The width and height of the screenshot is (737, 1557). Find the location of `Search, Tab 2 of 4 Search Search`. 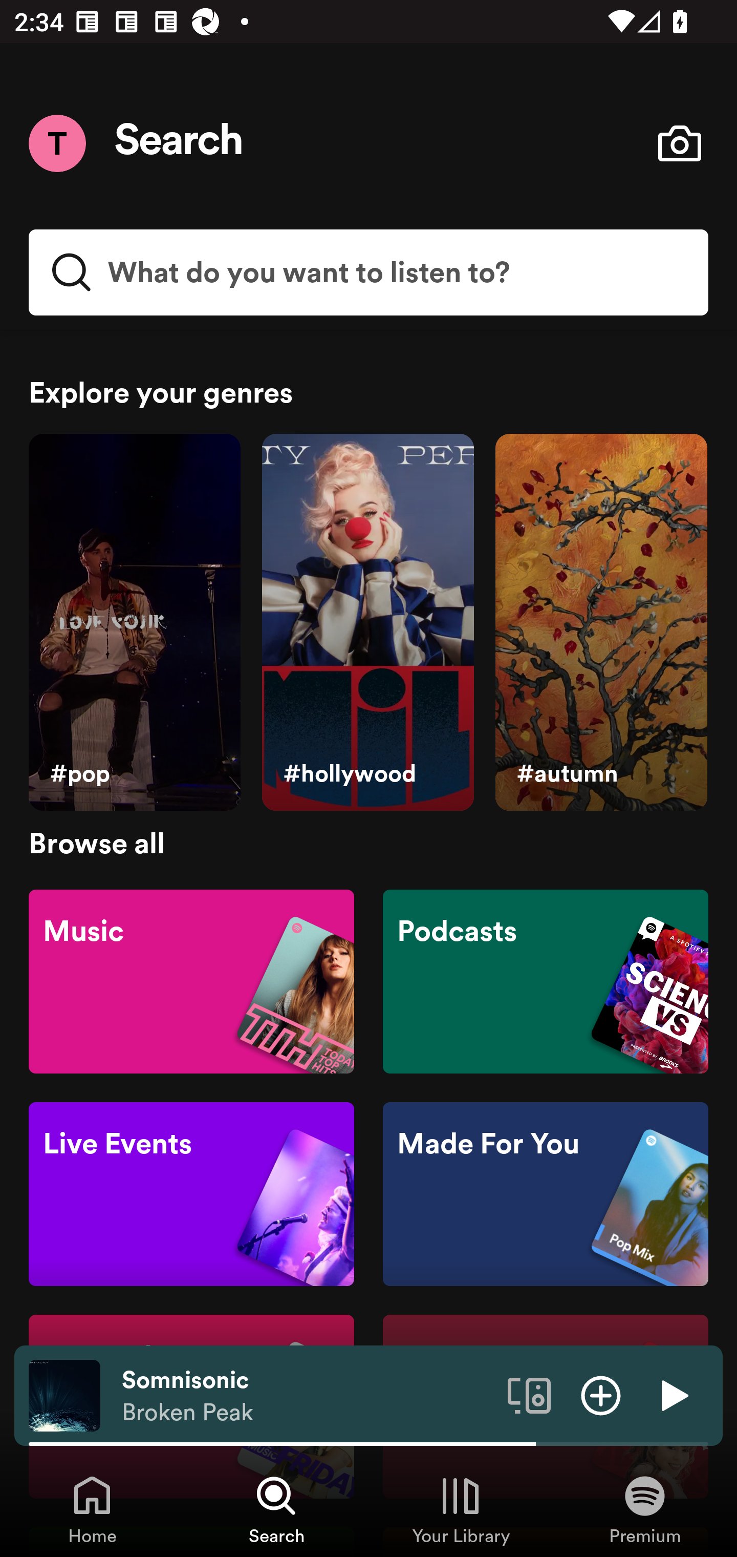

Search, Tab 2 of 4 Search Search is located at coordinates (276, 1509).